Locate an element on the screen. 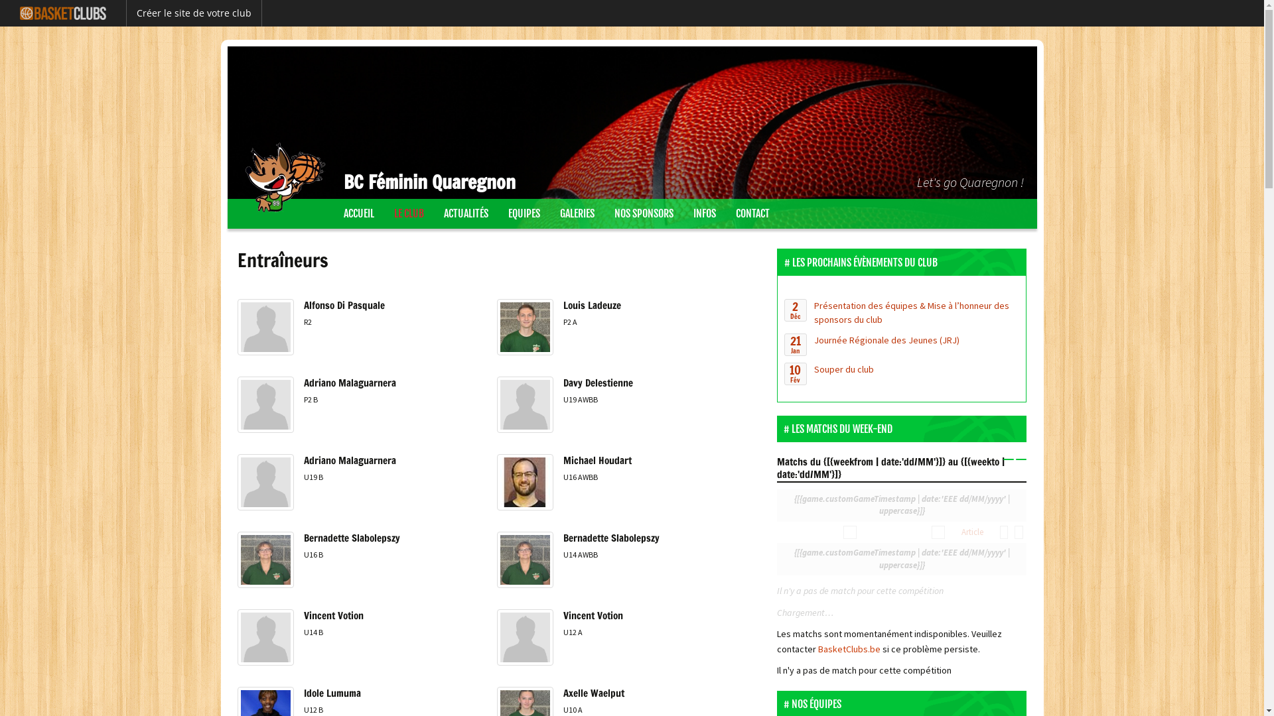 This screenshot has height=716, width=1274. Michael Houdart (U16 AWBB) is located at coordinates (526, 504).